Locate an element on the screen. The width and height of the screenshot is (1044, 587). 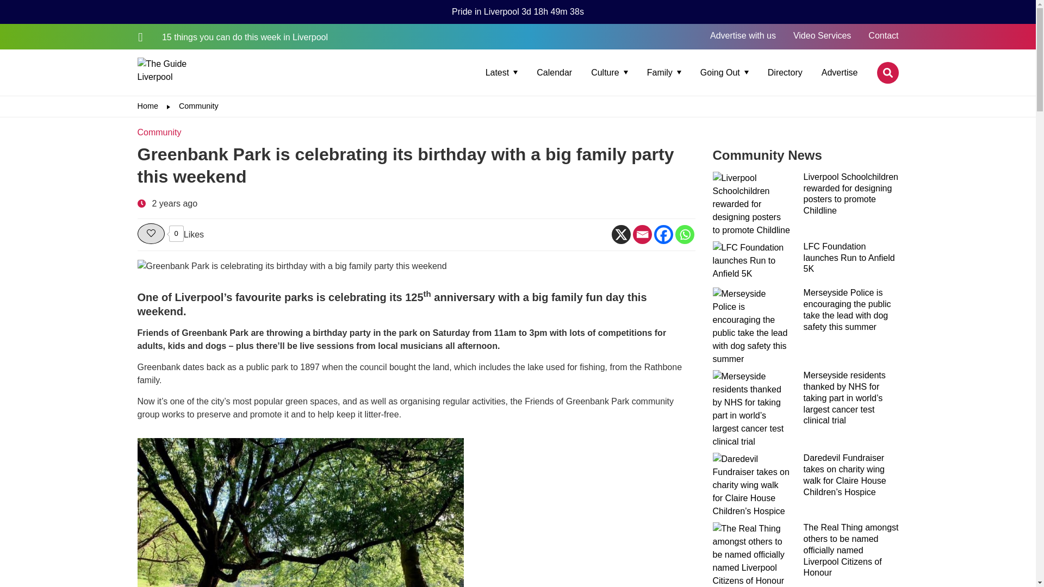
Video Services is located at coordinates (822, 36).